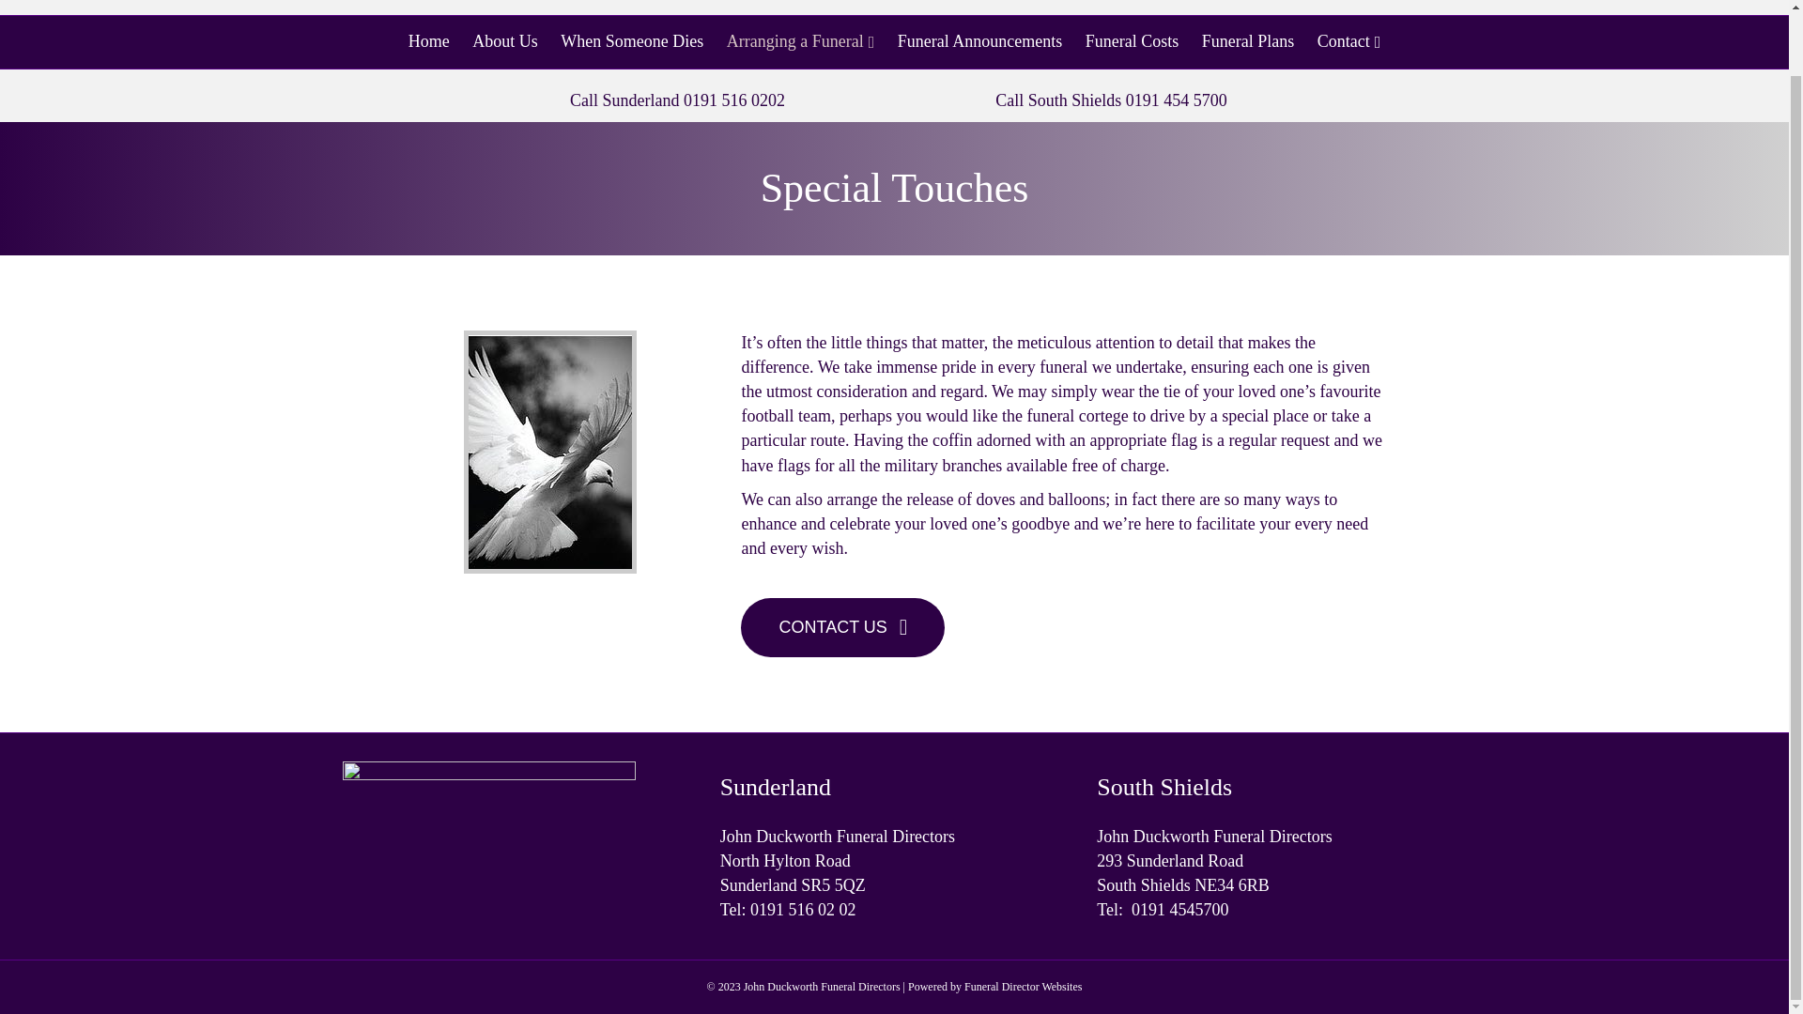 The height and width of the screenshot is (1014, 1803). Describe the element at coordinates (428, 41) in the screenshot. I see `Home` at that location.